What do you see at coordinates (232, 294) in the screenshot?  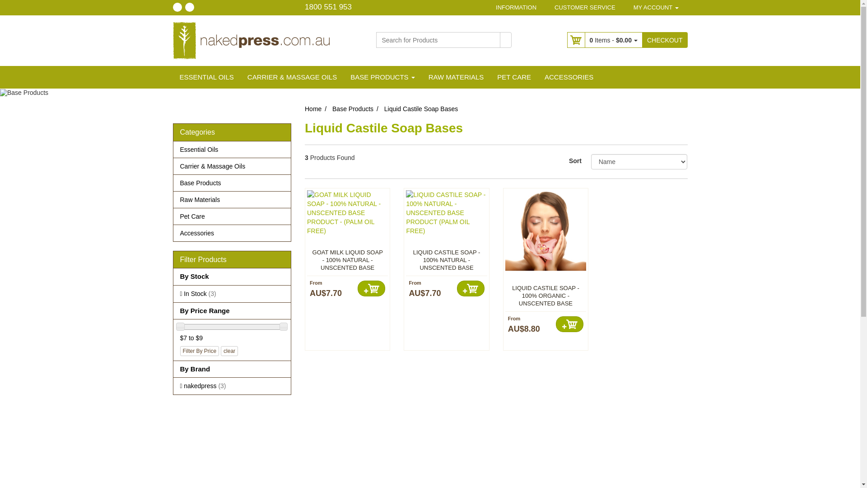 I see `In Stock (3)` at bounding box center [232, 294].